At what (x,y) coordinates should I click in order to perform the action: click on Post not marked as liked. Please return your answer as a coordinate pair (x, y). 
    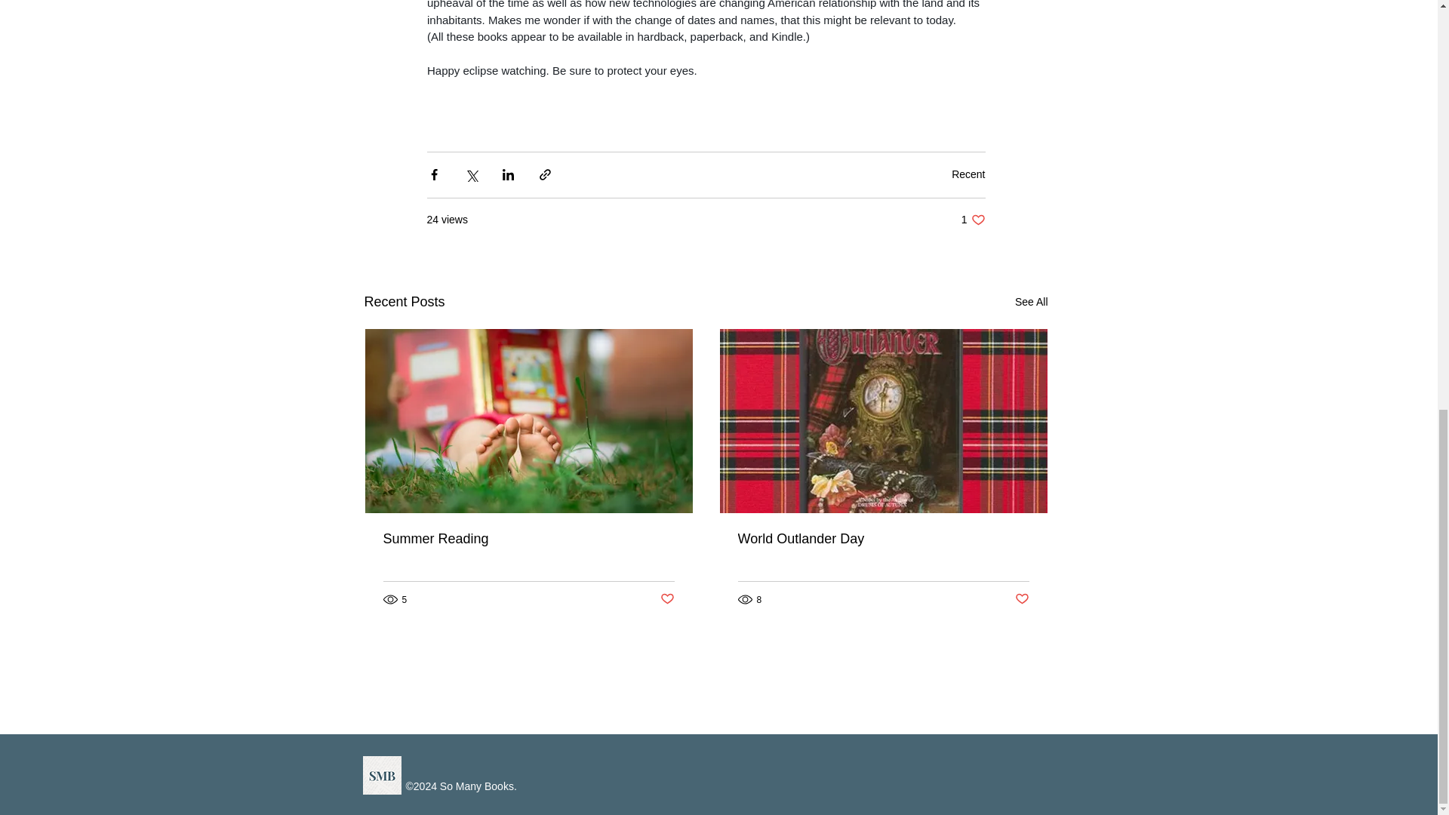
    Looking at the image, I should click on (968, 174).